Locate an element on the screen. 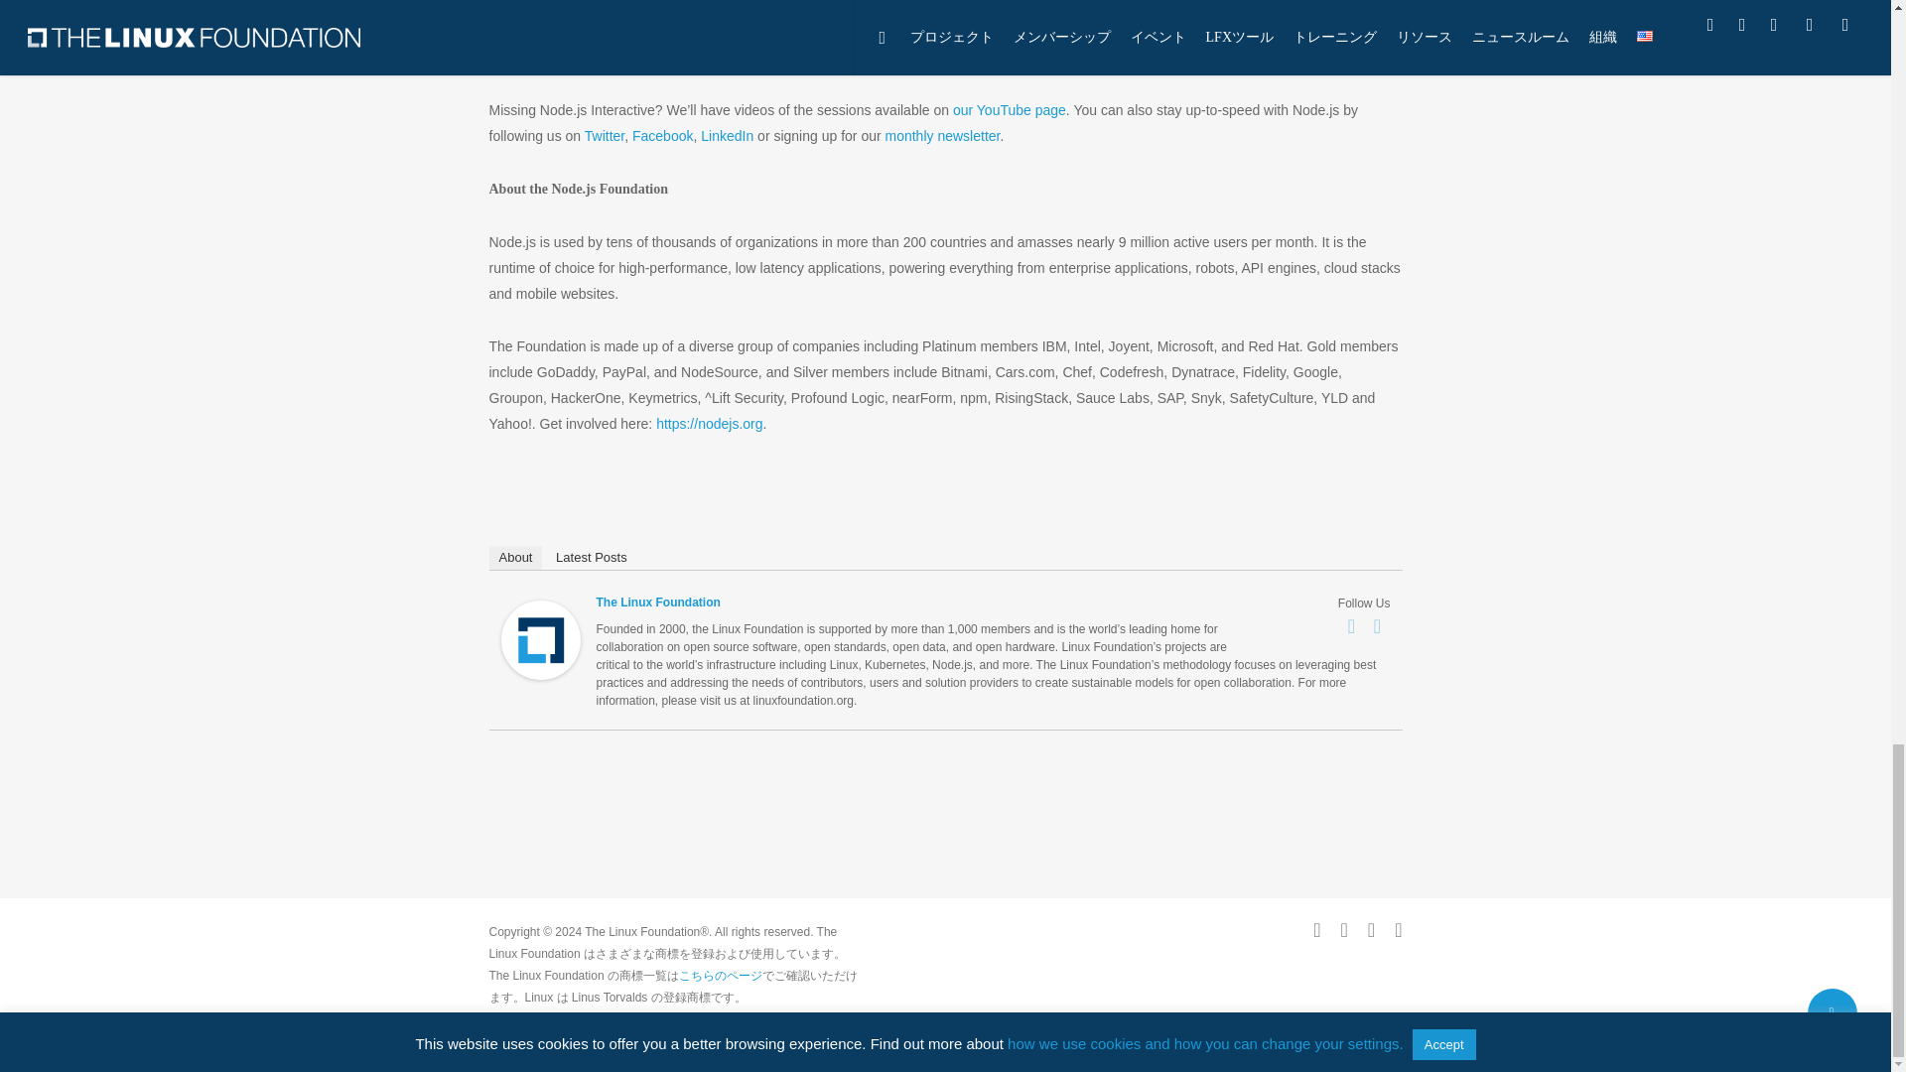 The height and width of the screenshot is (1072, 1906). Twitter is located at coordinates (1378, 625).